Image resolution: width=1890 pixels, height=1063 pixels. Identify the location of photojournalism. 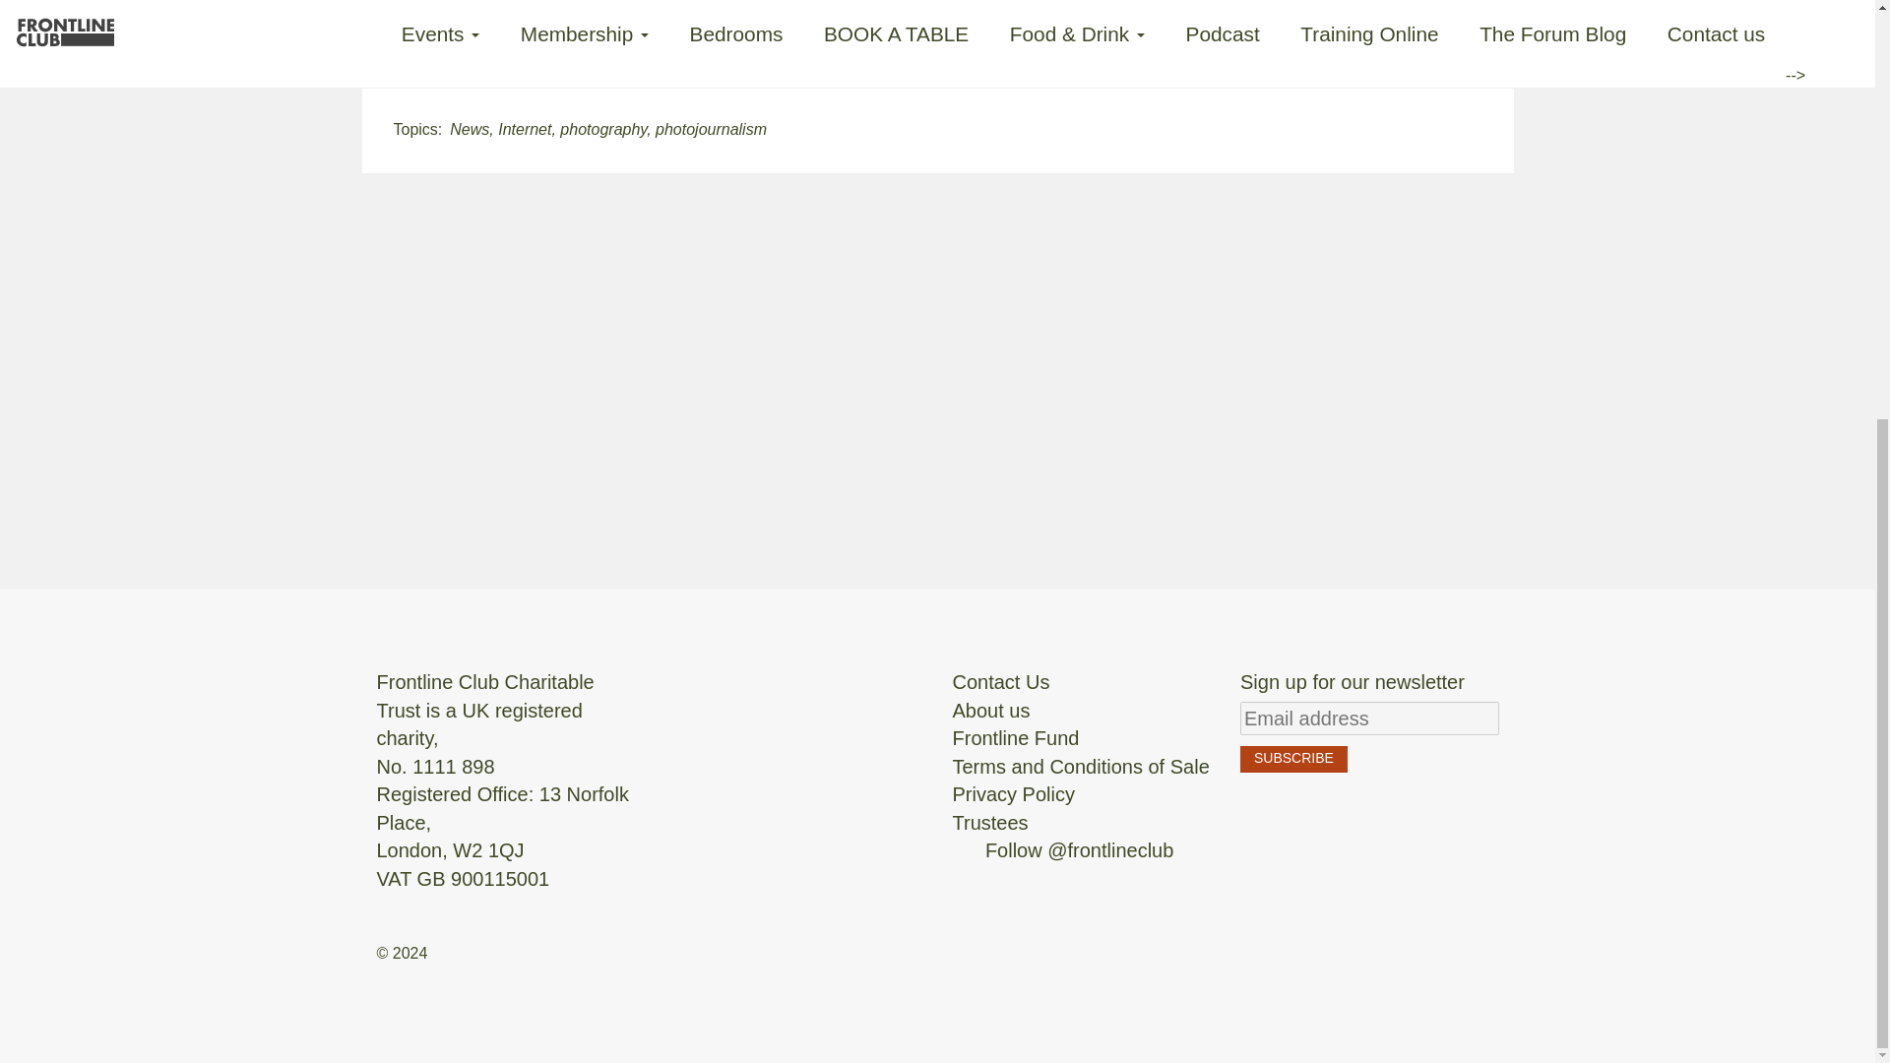
(711, 130).